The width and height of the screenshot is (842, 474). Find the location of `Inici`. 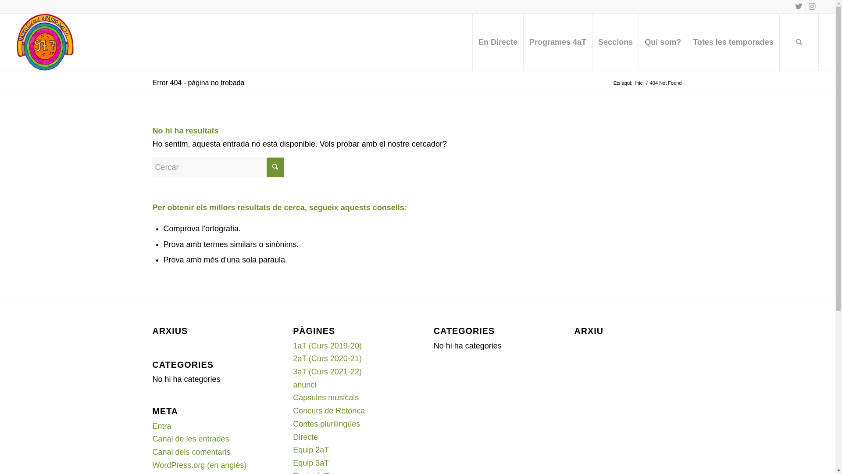

Inici is located at coordinates (639, 83).